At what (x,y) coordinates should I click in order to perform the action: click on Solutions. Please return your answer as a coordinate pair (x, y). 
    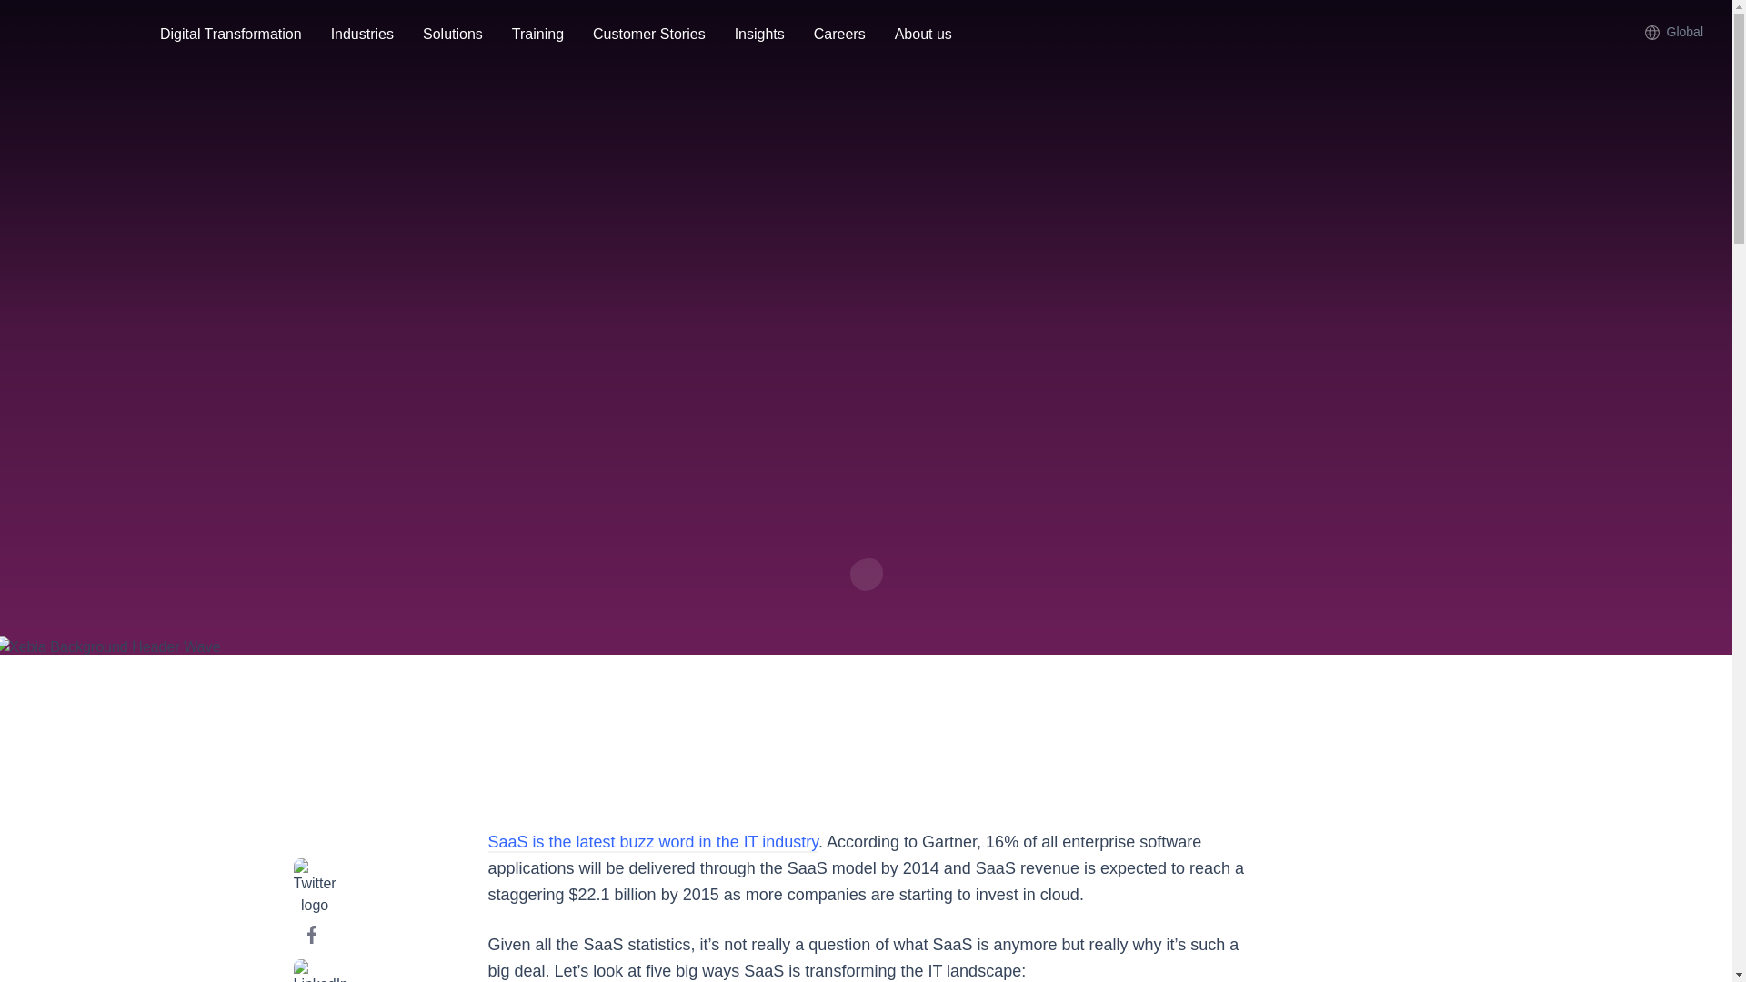
    Looking at the image, I should click on (453, 36).